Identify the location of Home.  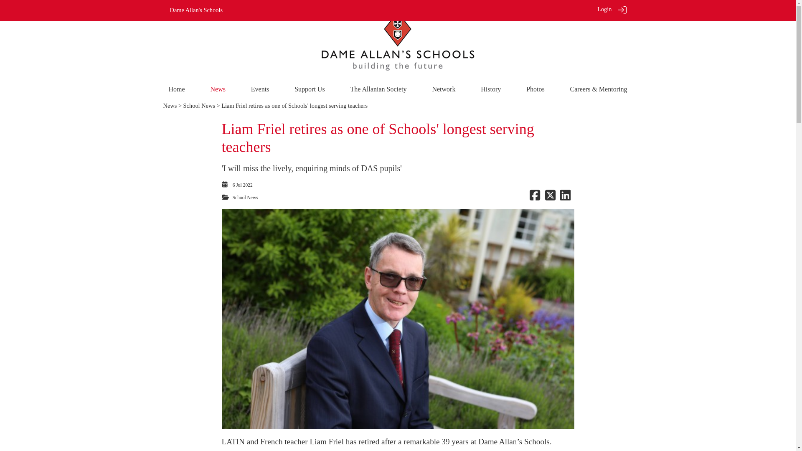
(177, 89).